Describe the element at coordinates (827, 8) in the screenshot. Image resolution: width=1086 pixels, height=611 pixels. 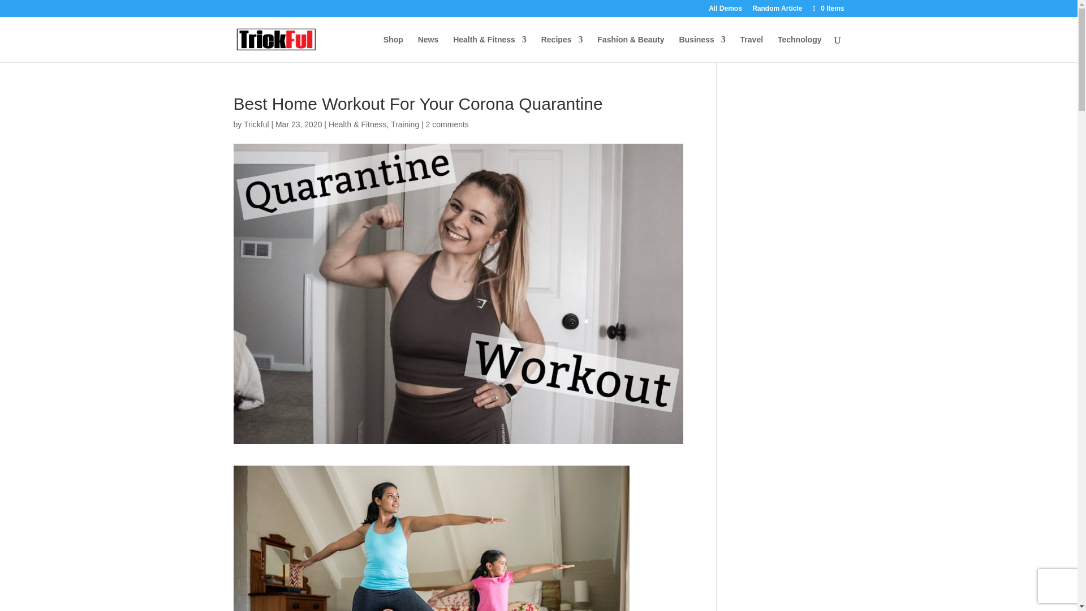
I see `0 Items` at that location.